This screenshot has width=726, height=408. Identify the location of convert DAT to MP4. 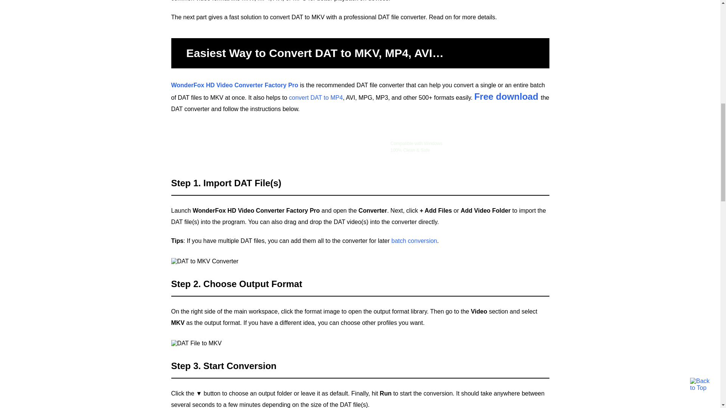
(316, 97).